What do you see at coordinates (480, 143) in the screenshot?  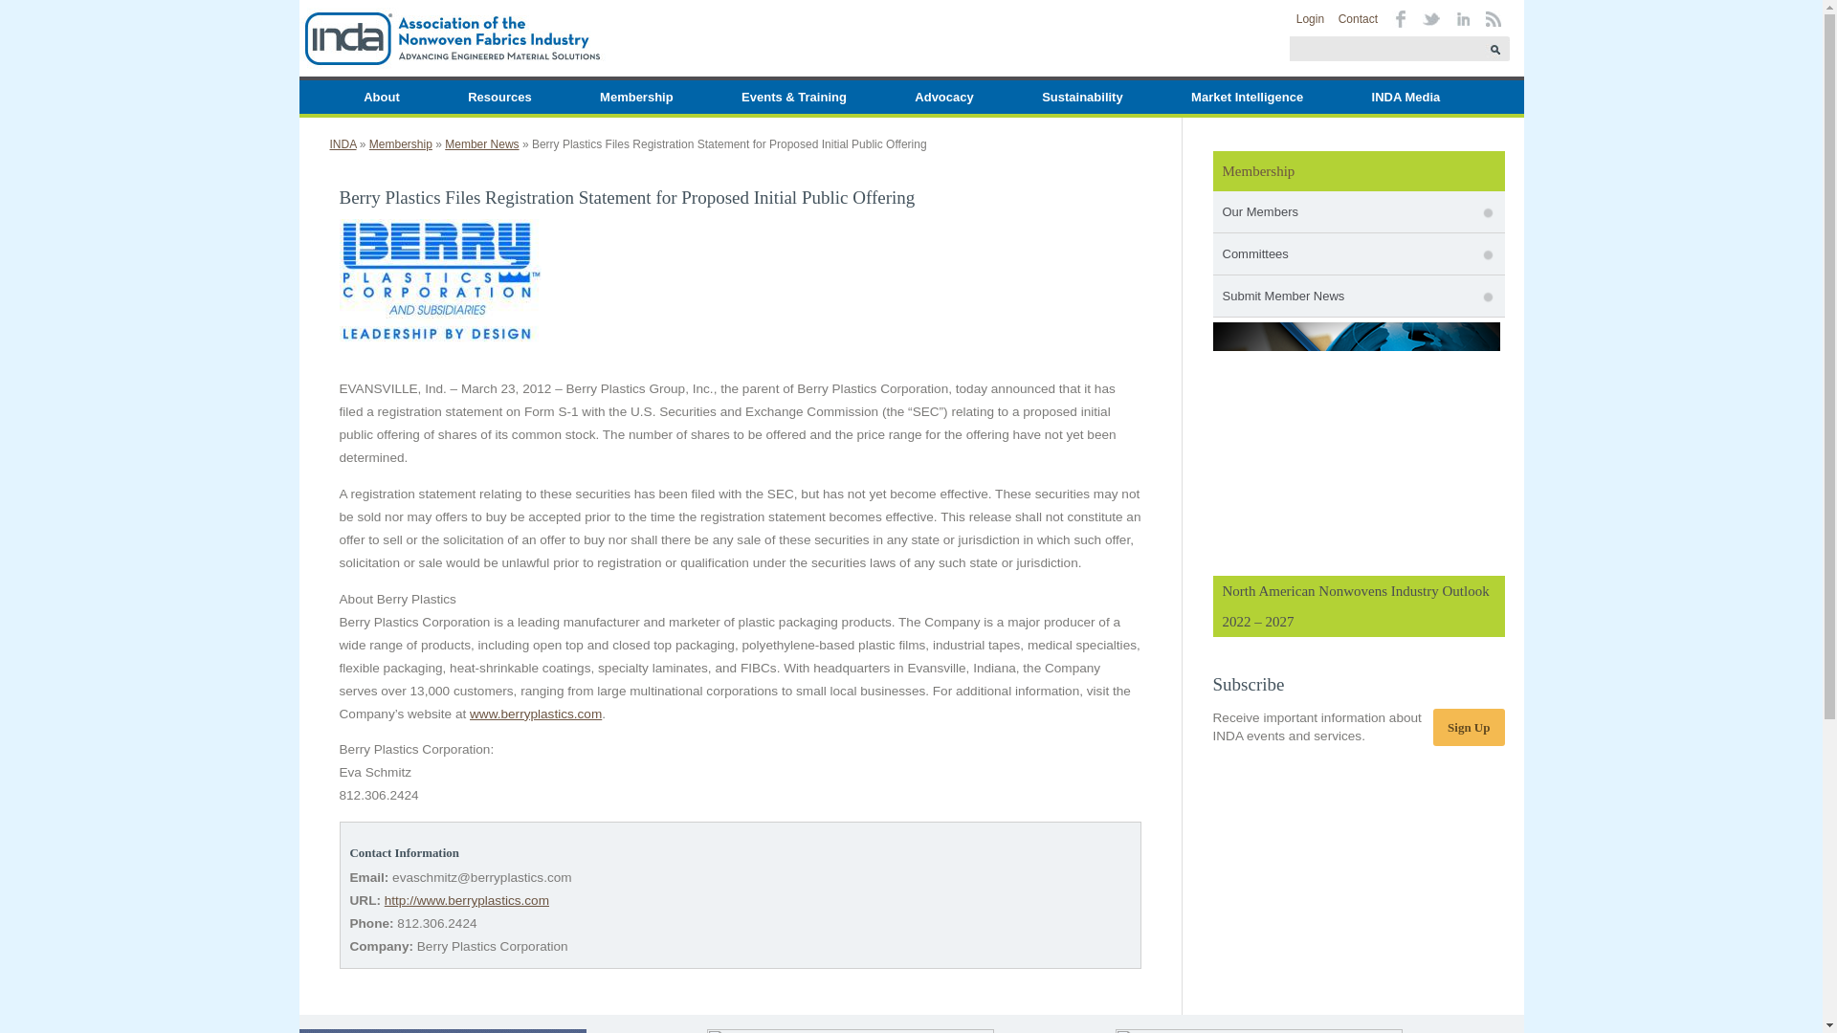 I see `Go to Member News.` at bounding box center [480, 143].